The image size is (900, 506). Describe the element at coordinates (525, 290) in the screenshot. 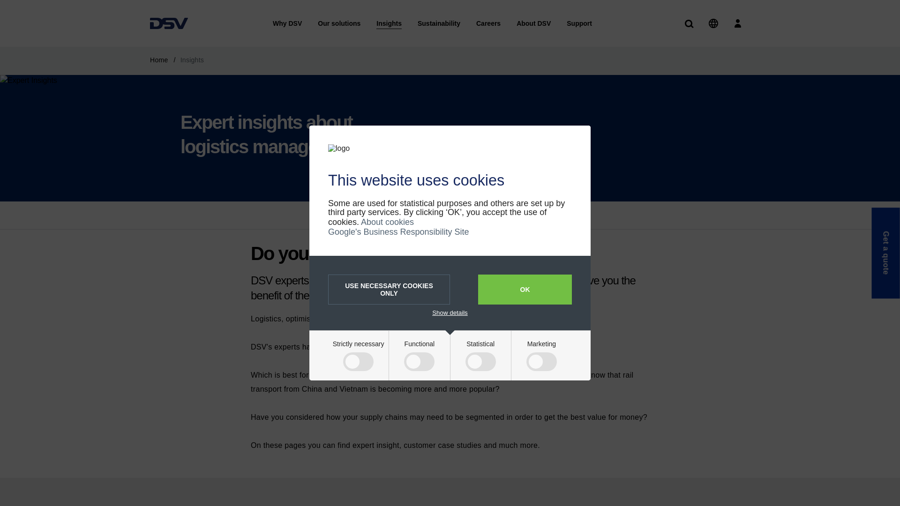

I see `OK` at that location.